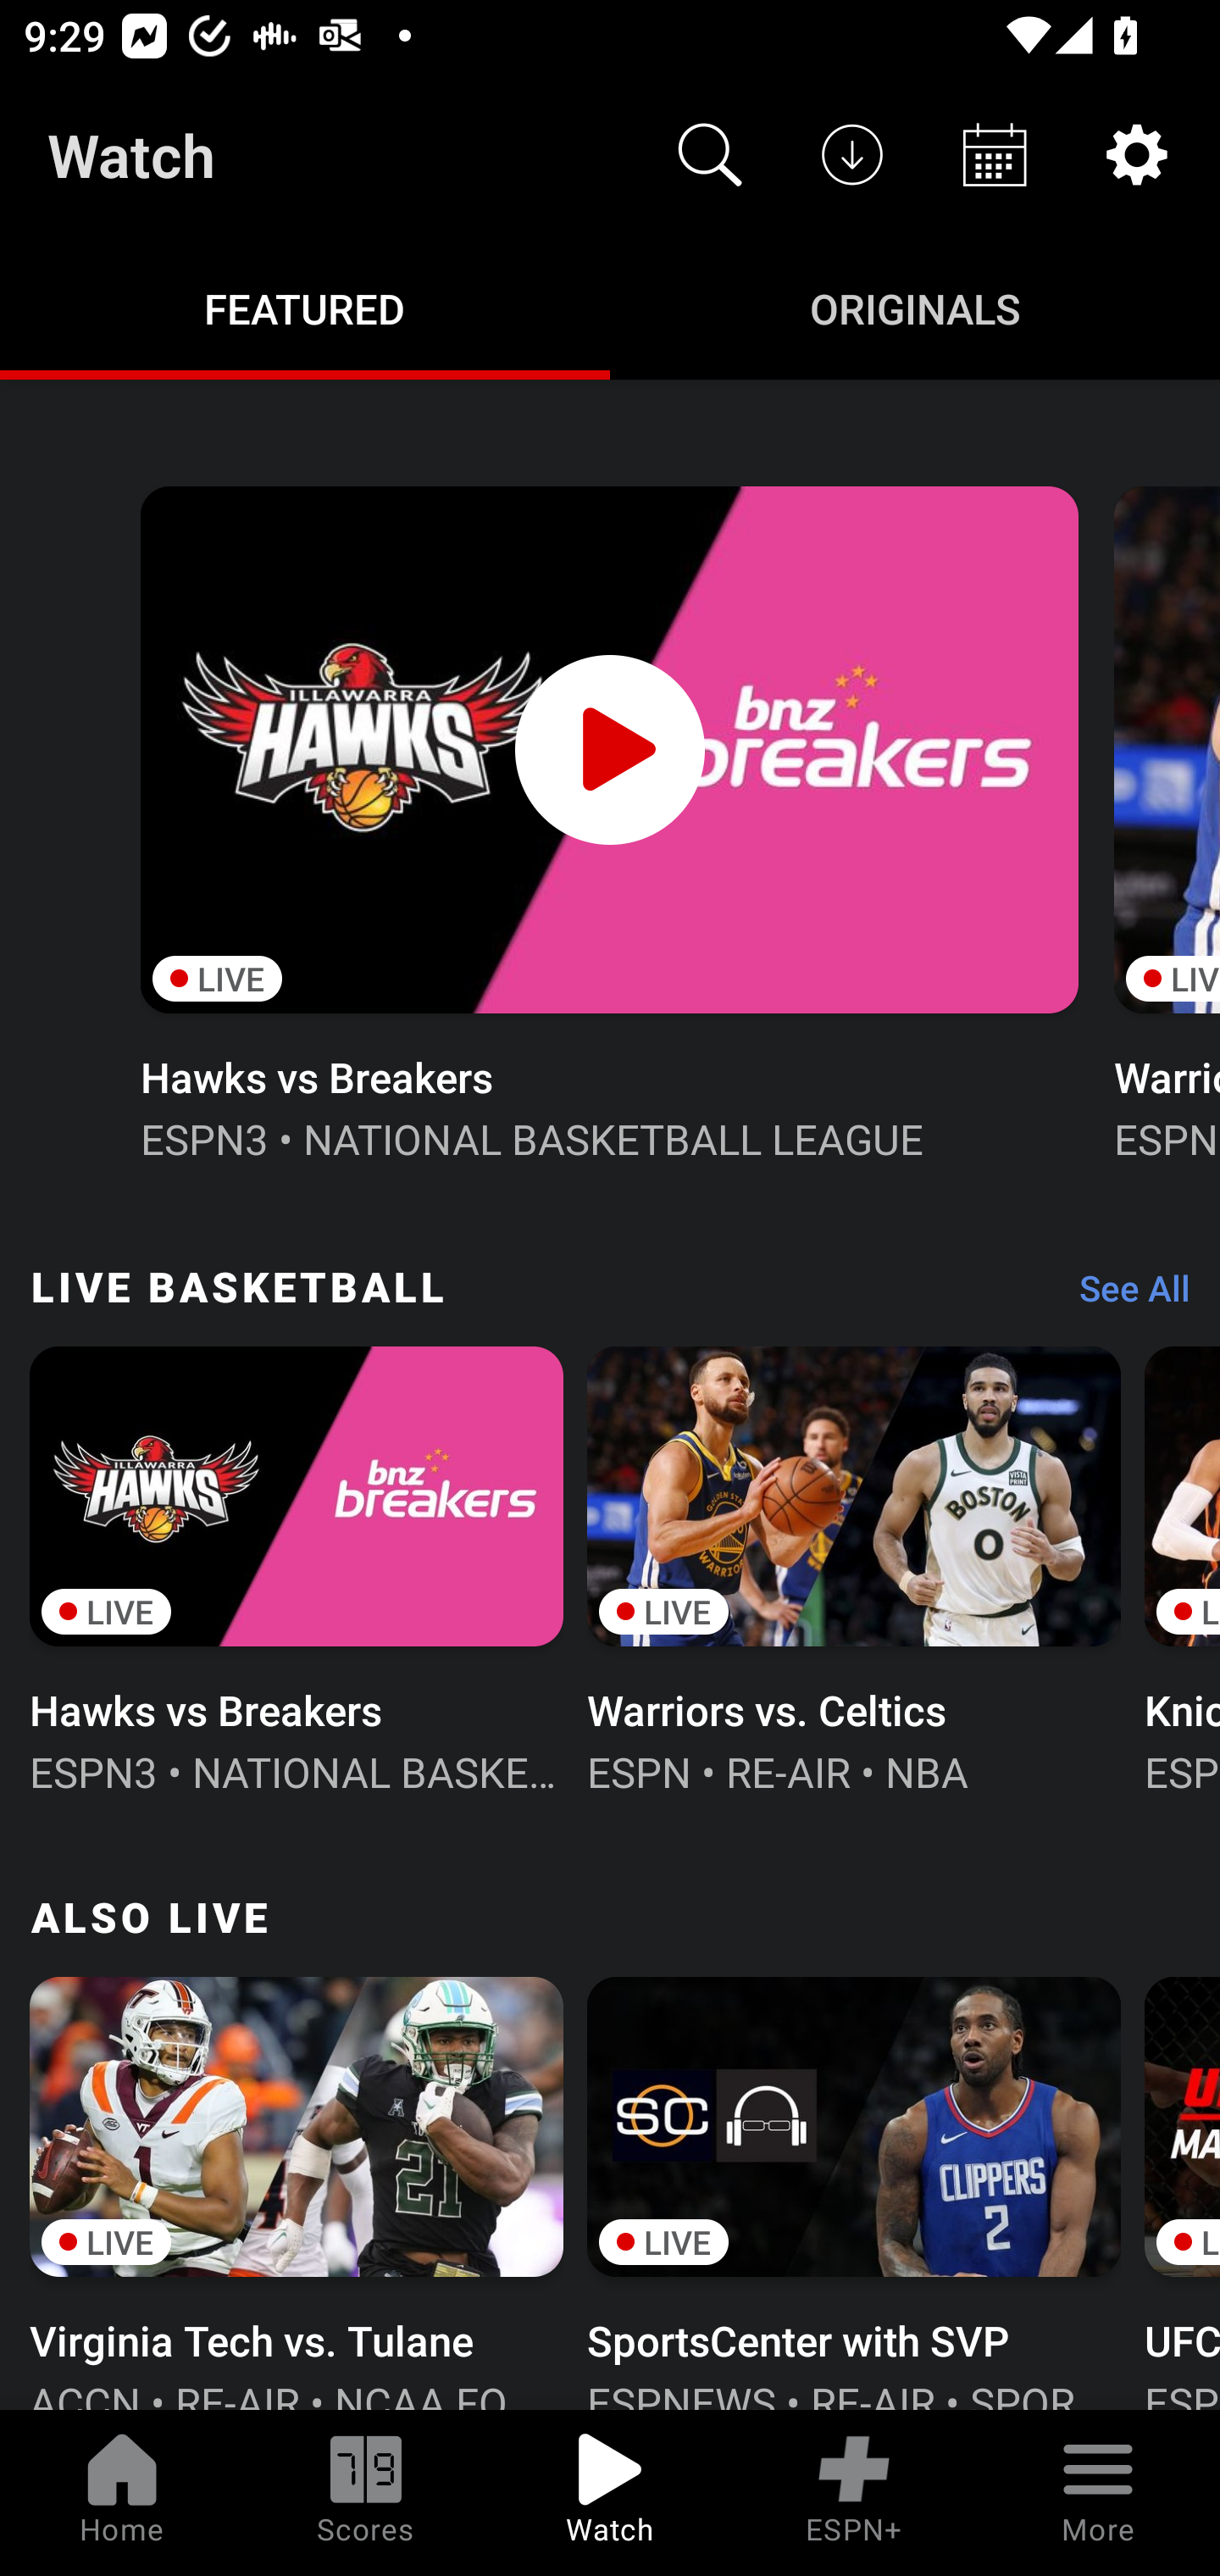 The image size is (1220, 2576). Describe the element at coordinates (852, 154) in the screenshot. I see `Downloads` at that location.